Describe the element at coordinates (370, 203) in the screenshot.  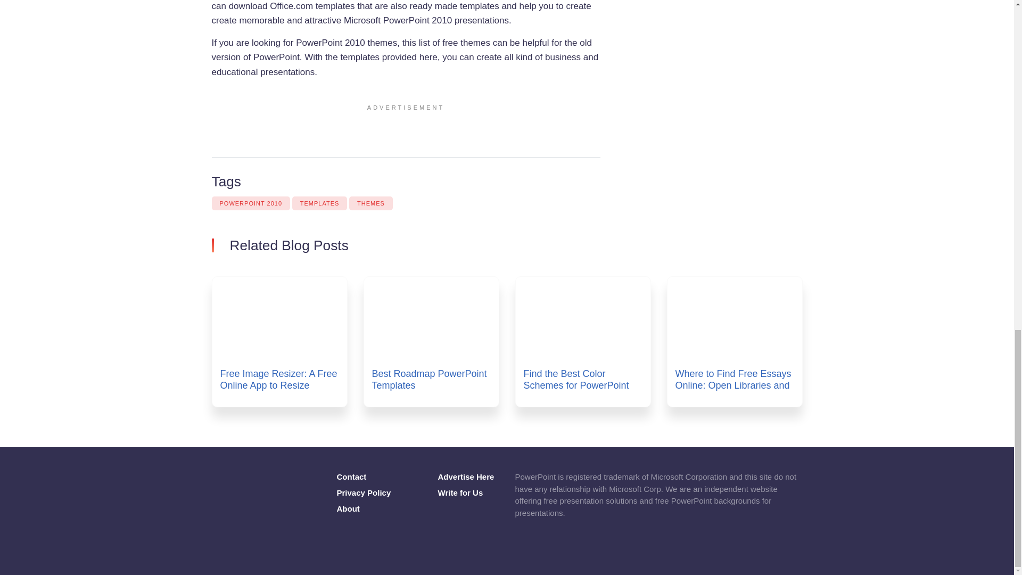
I see `THEMES` at that location.